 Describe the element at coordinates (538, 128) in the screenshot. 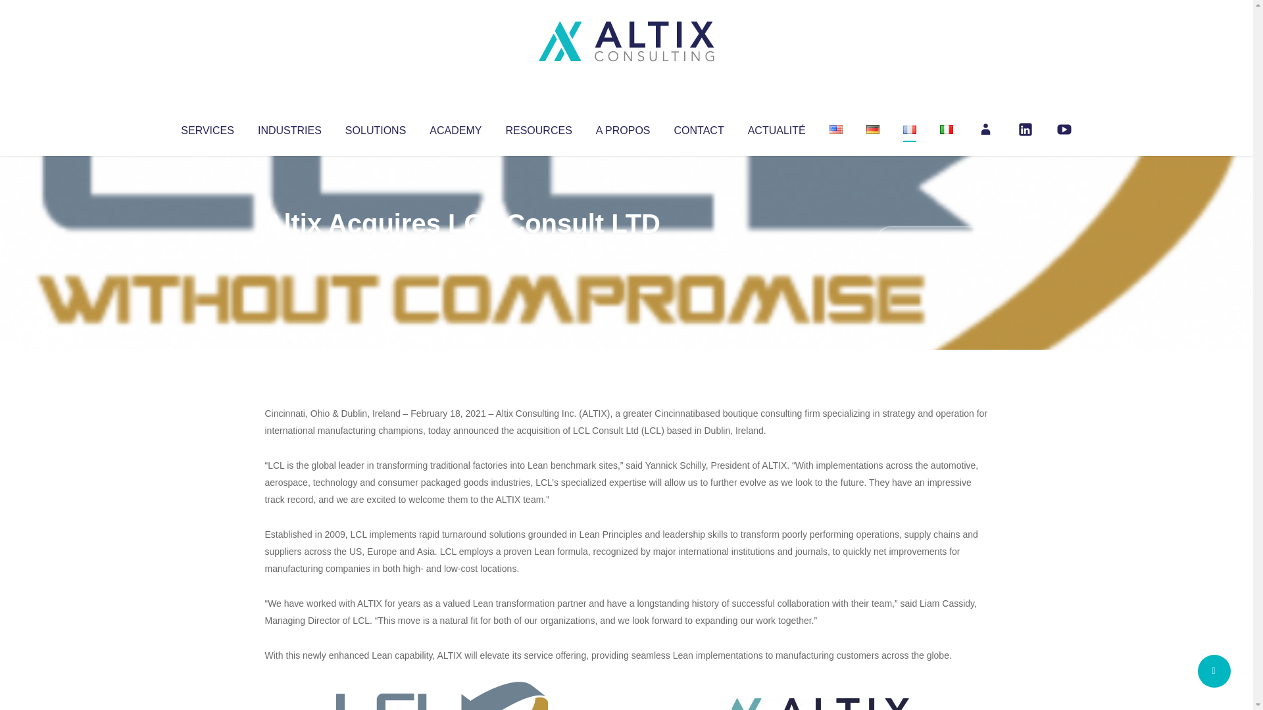

I see `RESOURCES` at that location.